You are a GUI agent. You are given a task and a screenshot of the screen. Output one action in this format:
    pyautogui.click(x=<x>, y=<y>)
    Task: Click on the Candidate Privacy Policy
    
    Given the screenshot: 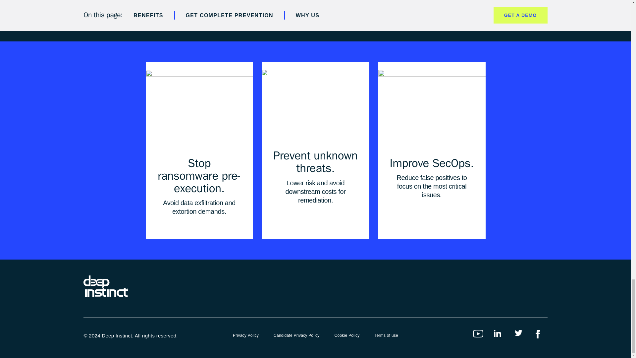 What is the action you would take?
    pyautogui.click(x=296, y=335)
    